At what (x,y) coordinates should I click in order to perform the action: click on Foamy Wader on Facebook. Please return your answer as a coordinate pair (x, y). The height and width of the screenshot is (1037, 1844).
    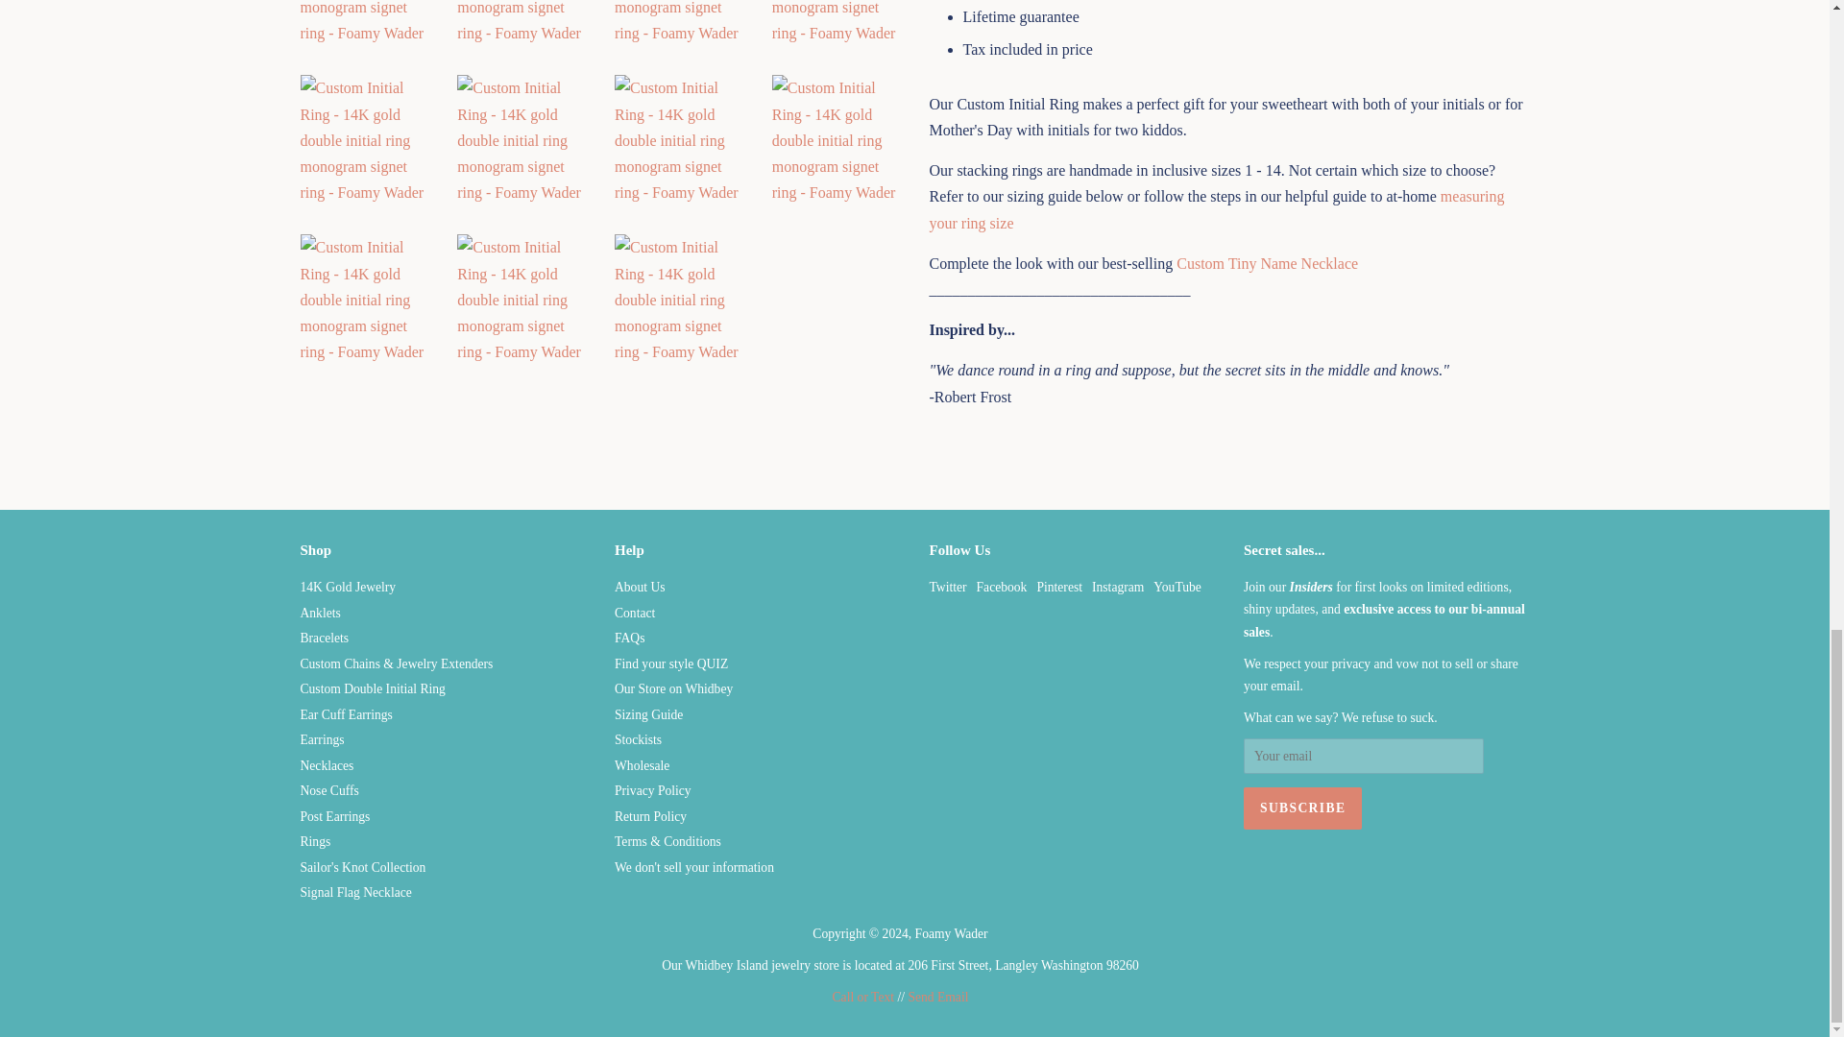
    Looking at the image, I should click on (1002, 586).